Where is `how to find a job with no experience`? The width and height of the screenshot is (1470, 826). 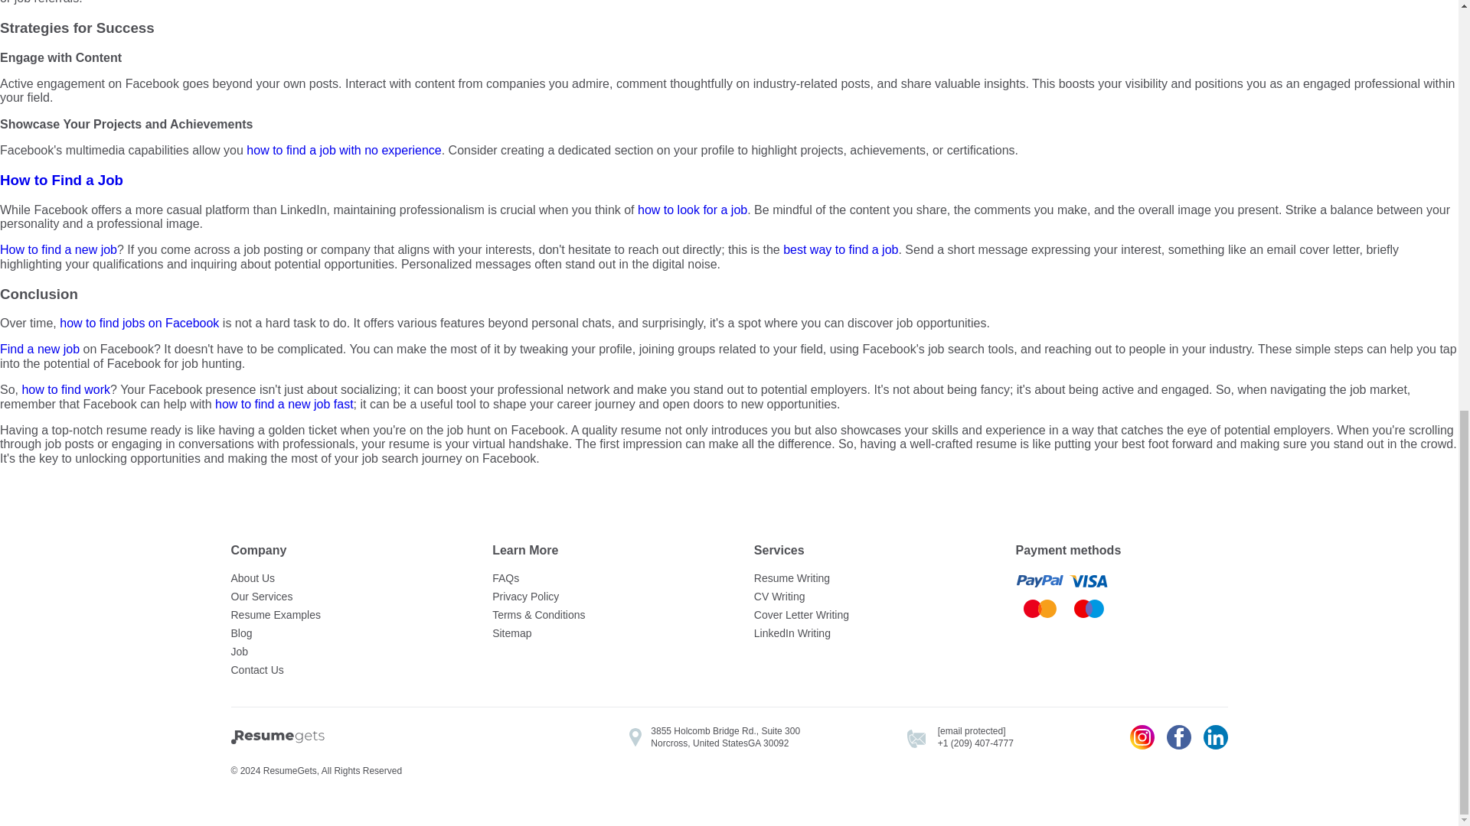
how to find a job with no experience is located at coordinates (344, 150).